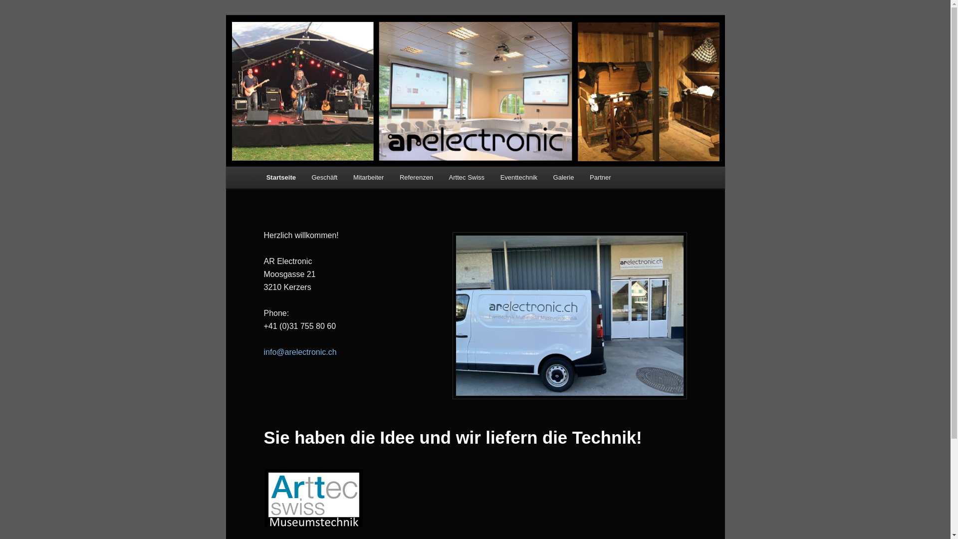  Describe the element at coordinates (564, 178) in the screenshot. I see `Galerie` at that location.